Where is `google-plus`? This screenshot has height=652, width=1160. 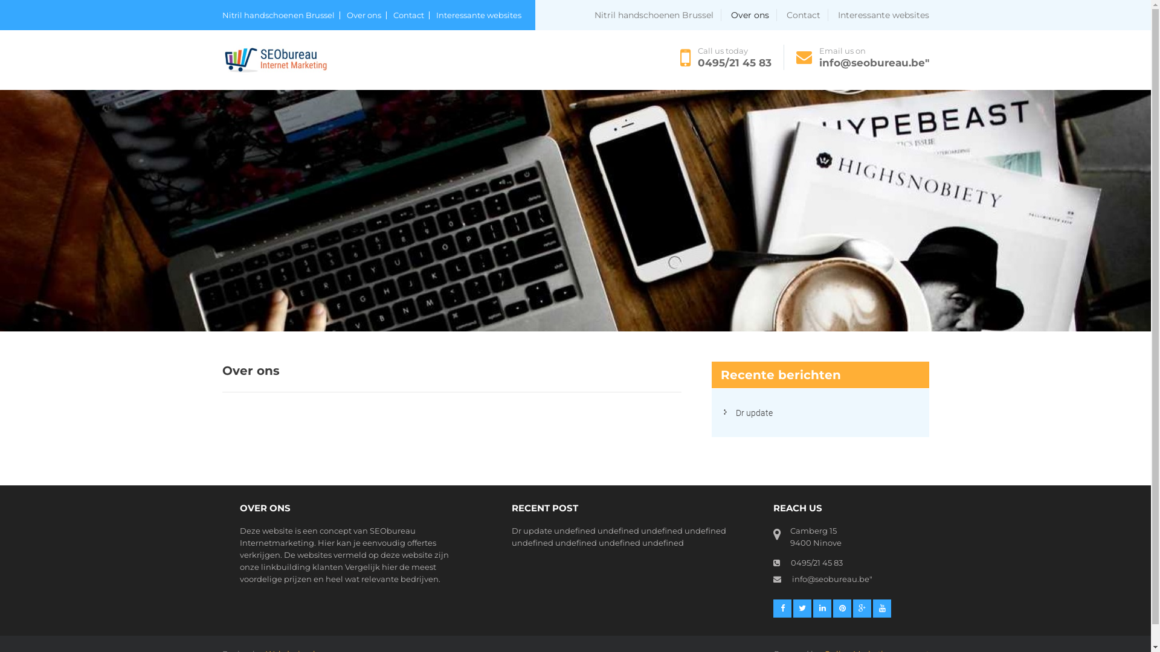
google-plus is located at coordinates (862, 609).